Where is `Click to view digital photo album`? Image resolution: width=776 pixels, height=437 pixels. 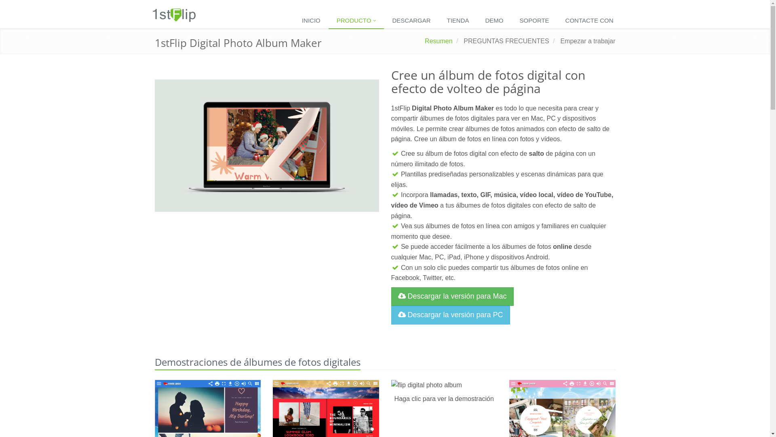
Click to view digital photo album is located at coordinates (445, 385).